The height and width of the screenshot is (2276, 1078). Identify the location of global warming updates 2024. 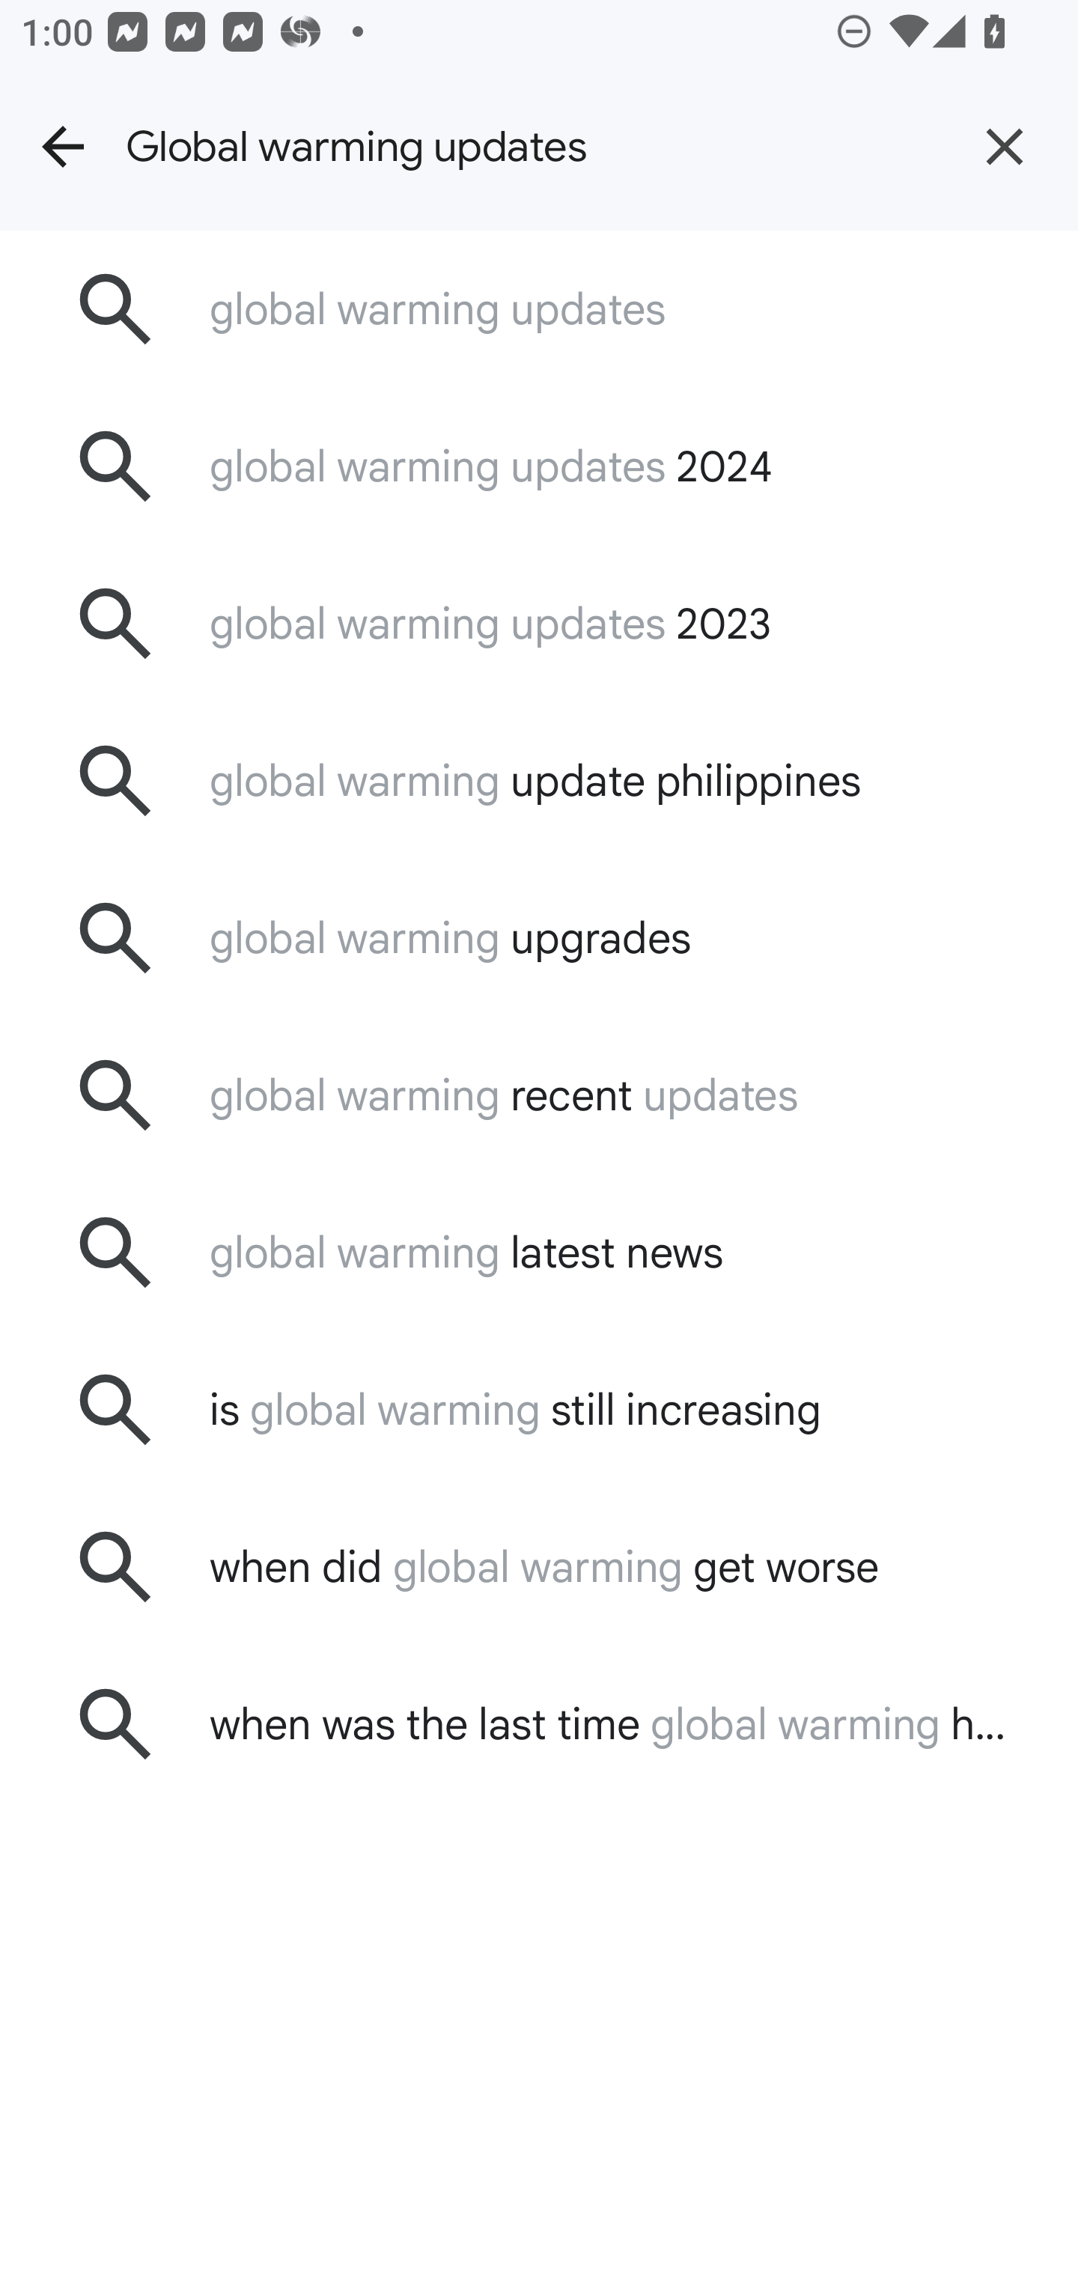
(539, 465).